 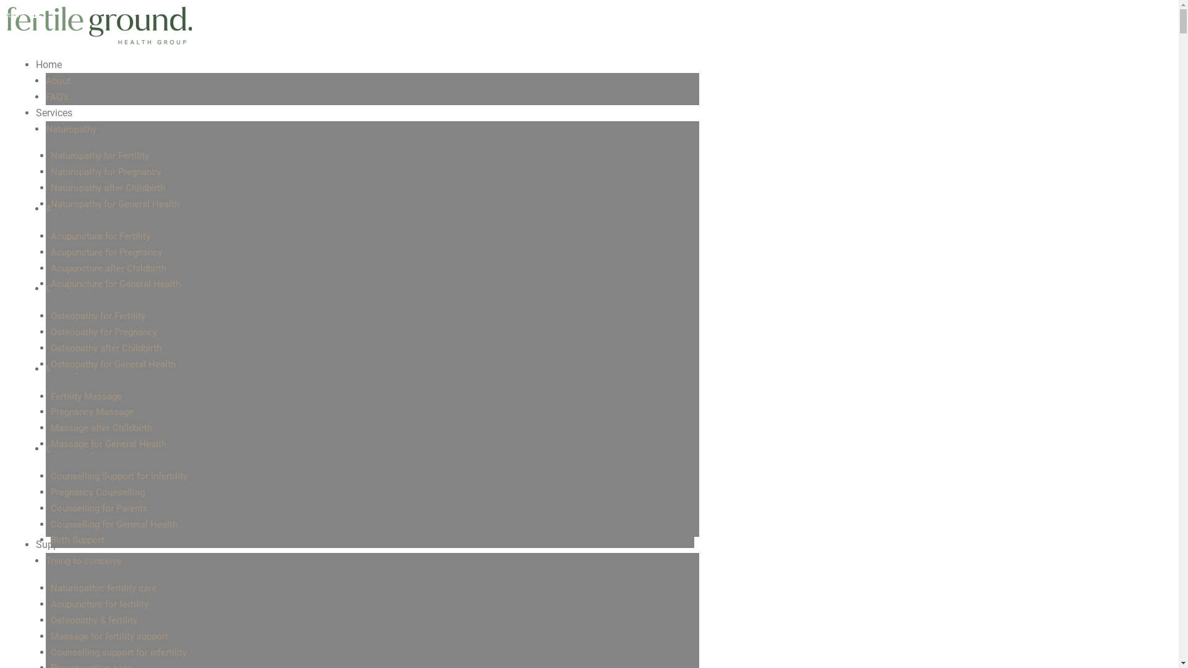 I want to click on Acupuncture for fertility, so click(x=100, y=604).